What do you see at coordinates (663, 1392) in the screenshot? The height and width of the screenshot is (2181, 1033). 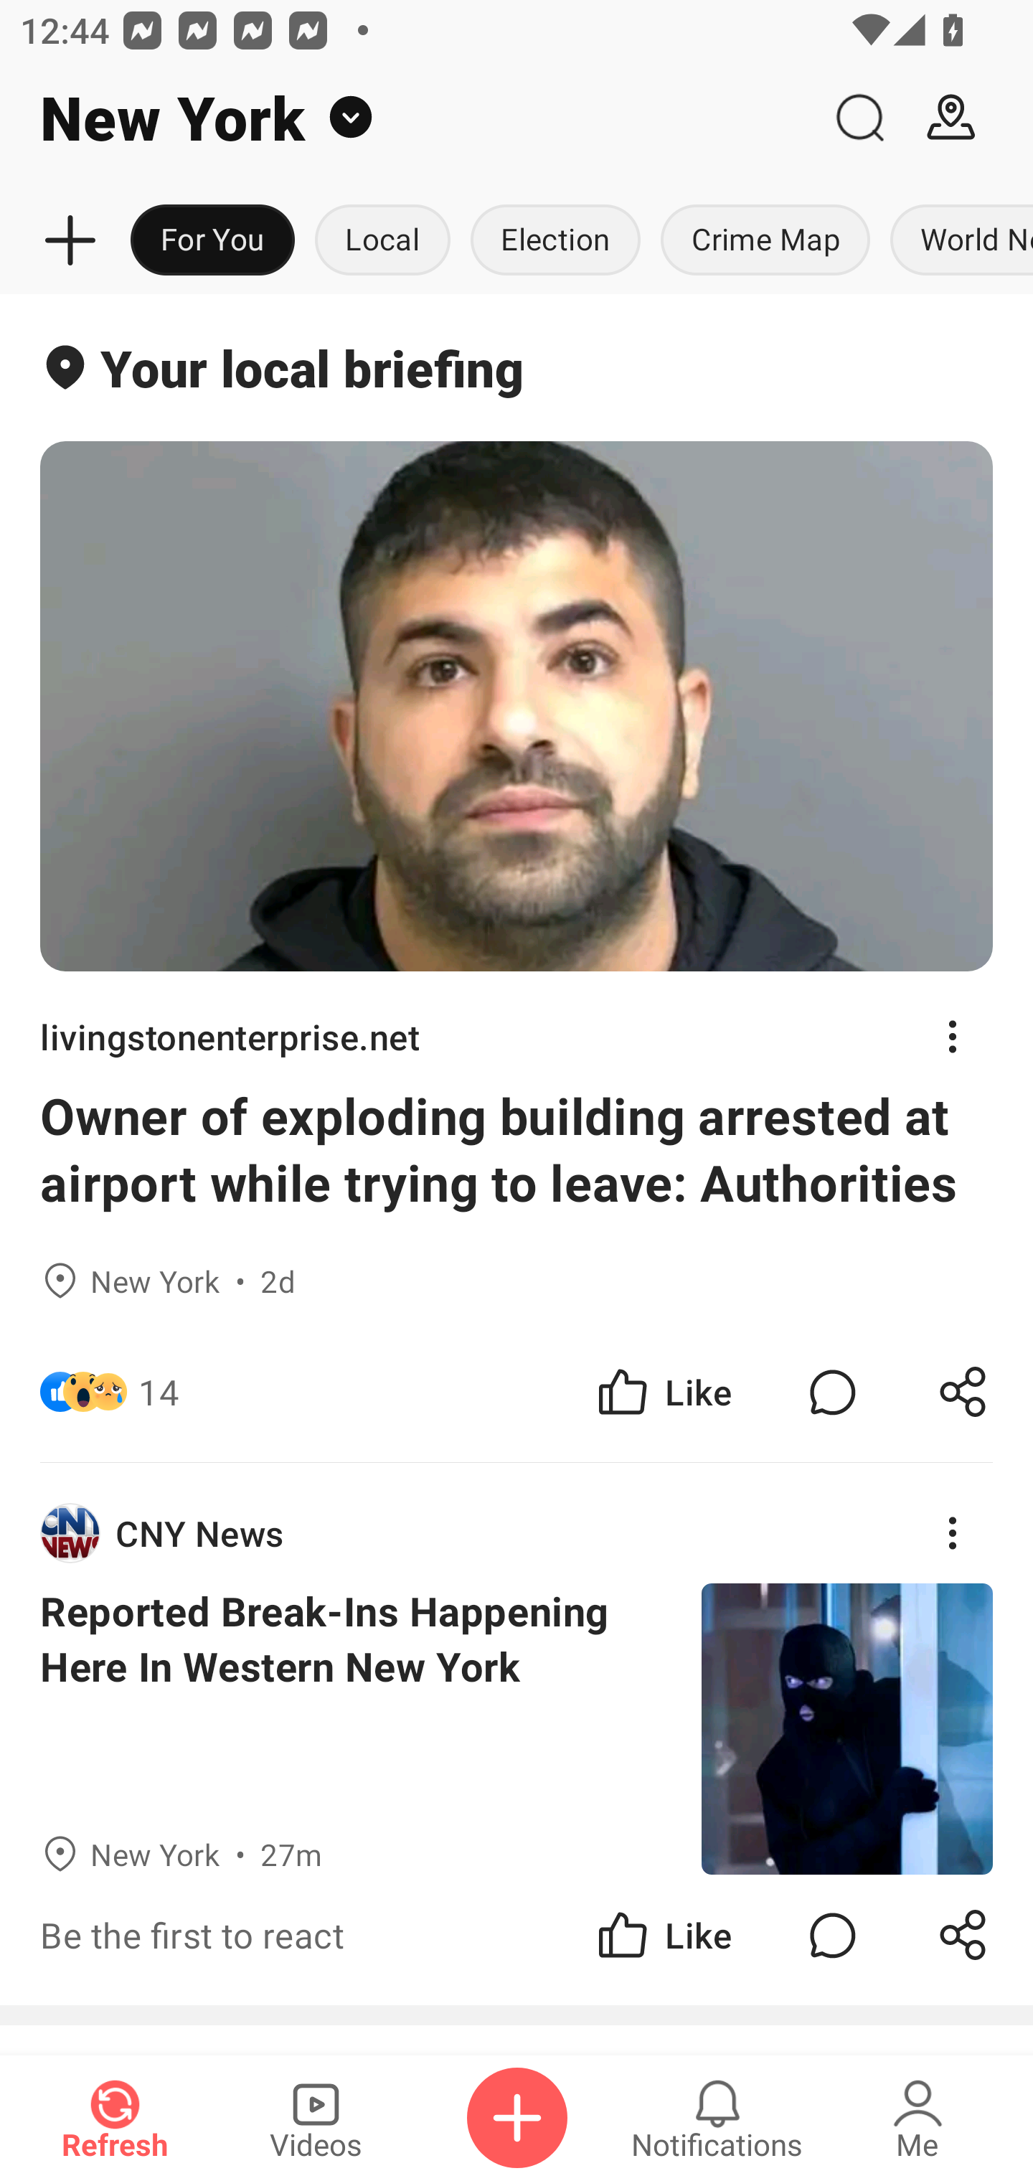 I see `Like` at bounding box center [663, 1392].